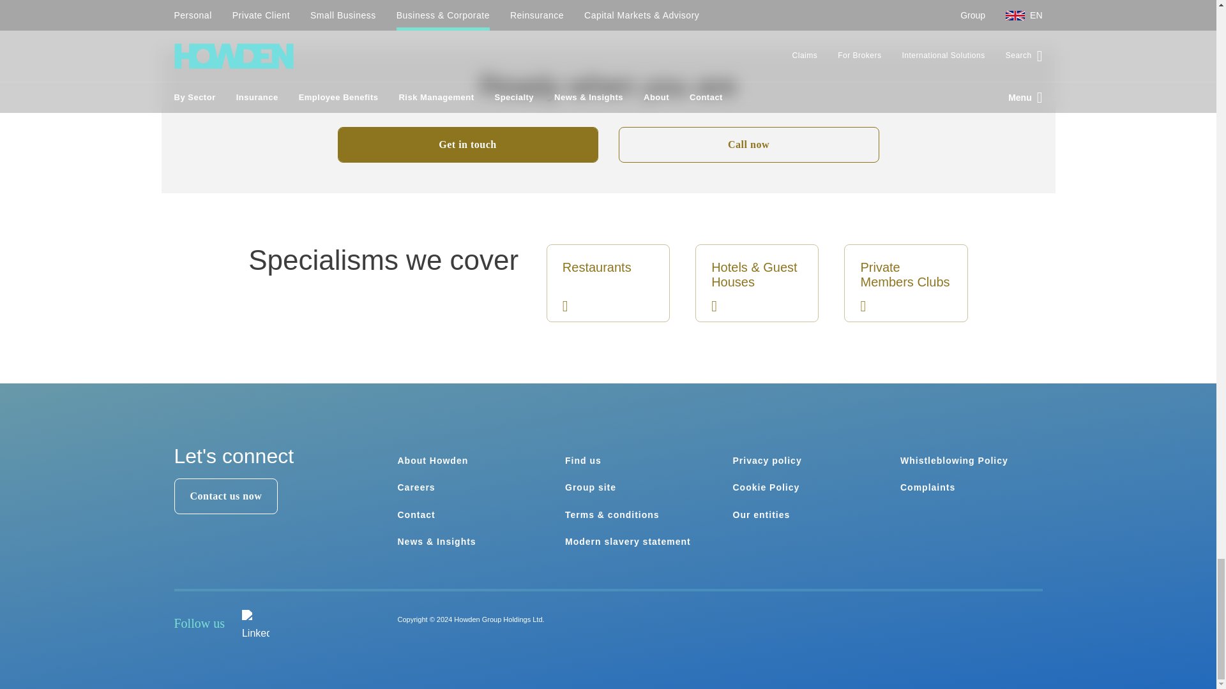  Describe the element at coordinates (768, 461) in the screenshot. I see `Privacy policy` at that location.